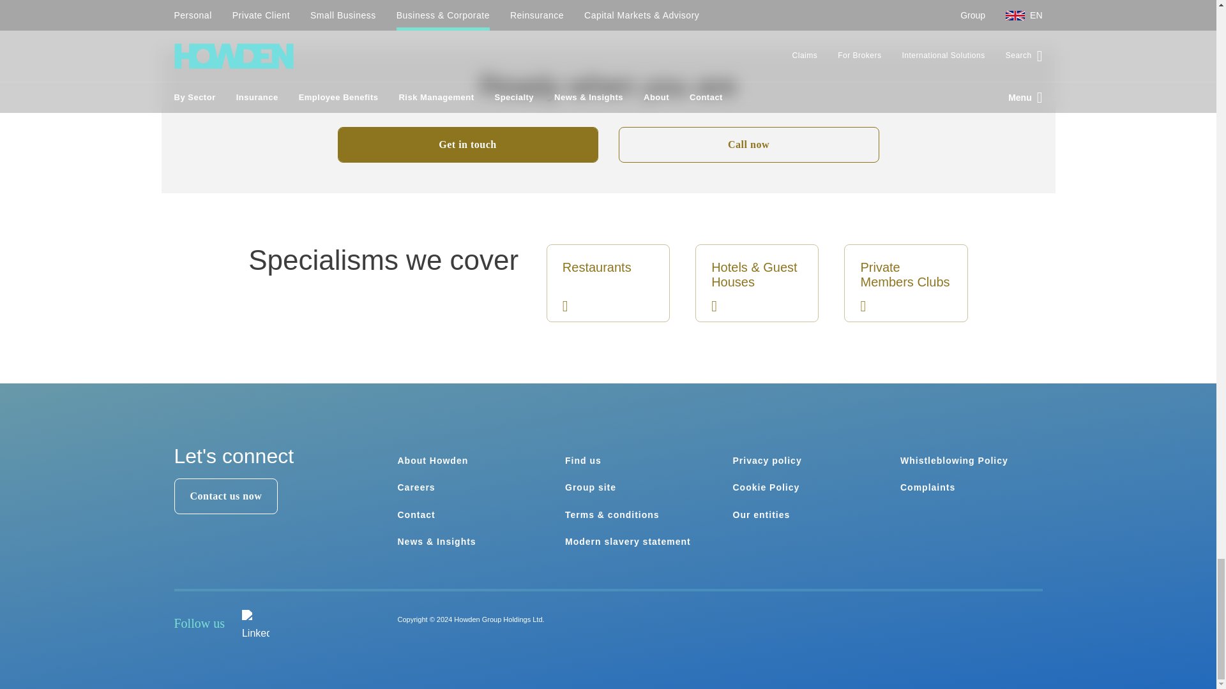  Describe the element at coordinates (768, 461) in the screenshot. I see `Privacy policy` at that location.